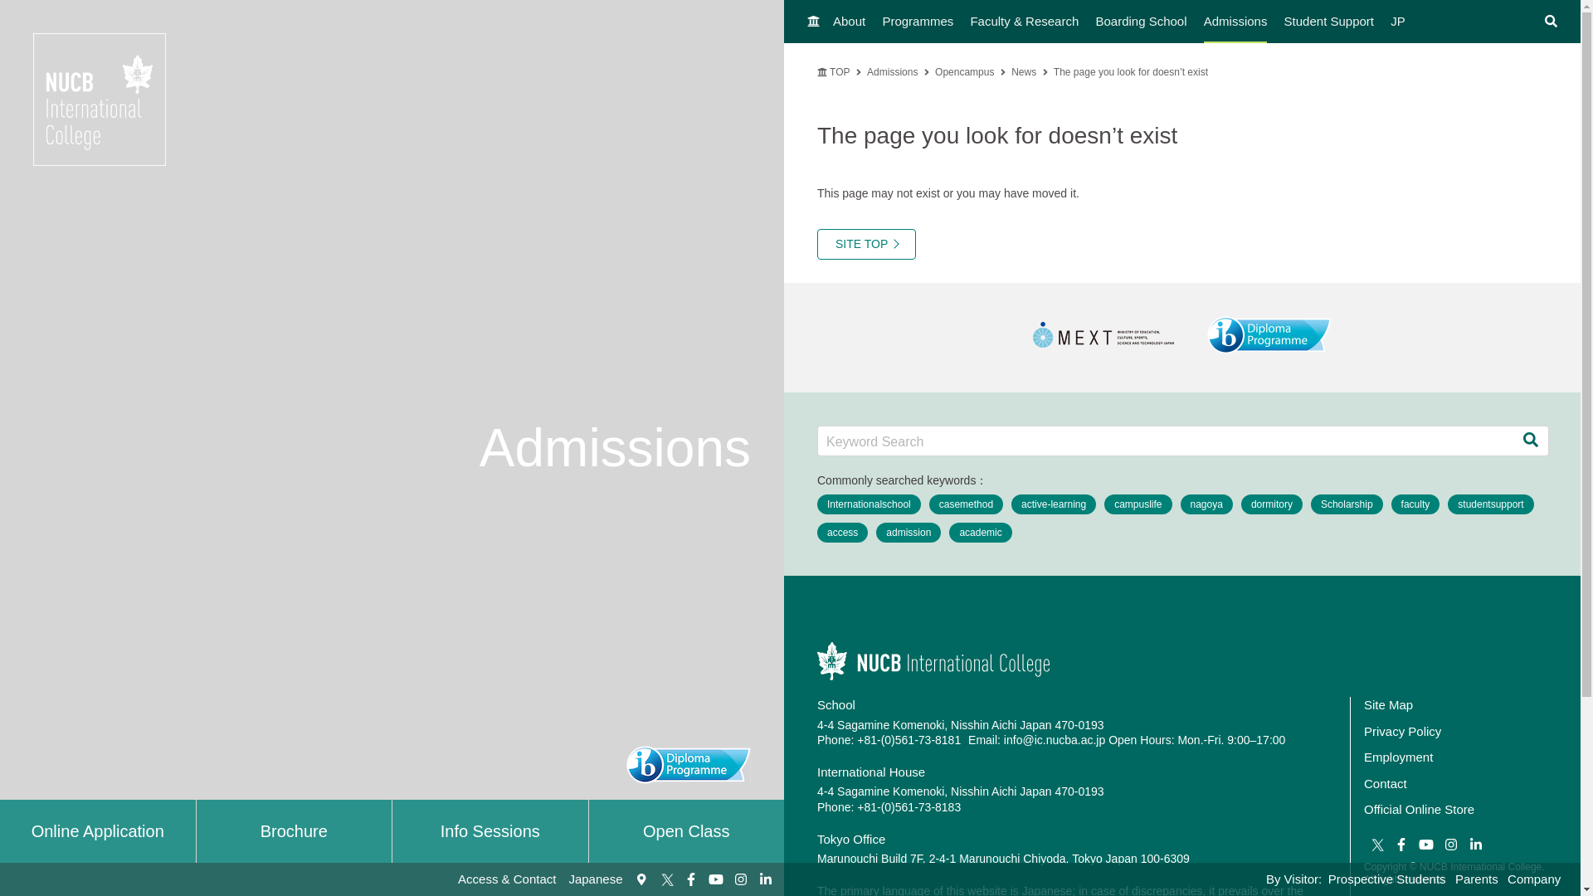  I want to click on access, so click(842, 533).